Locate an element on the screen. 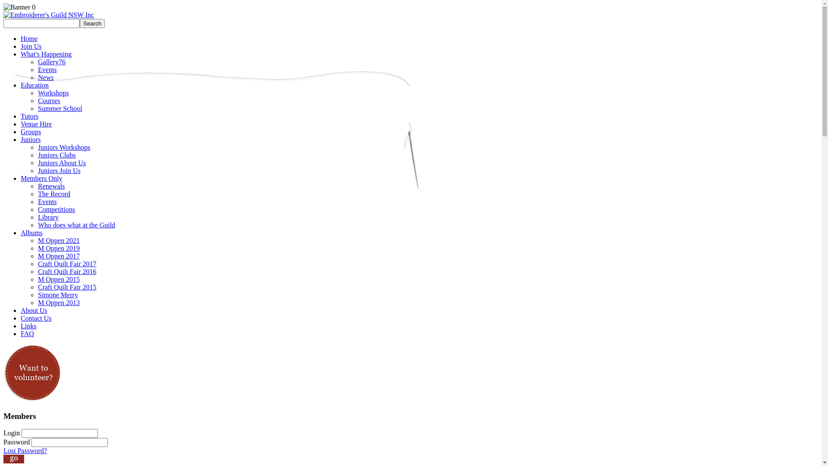  Competitions is located at coordinates (56, 210).